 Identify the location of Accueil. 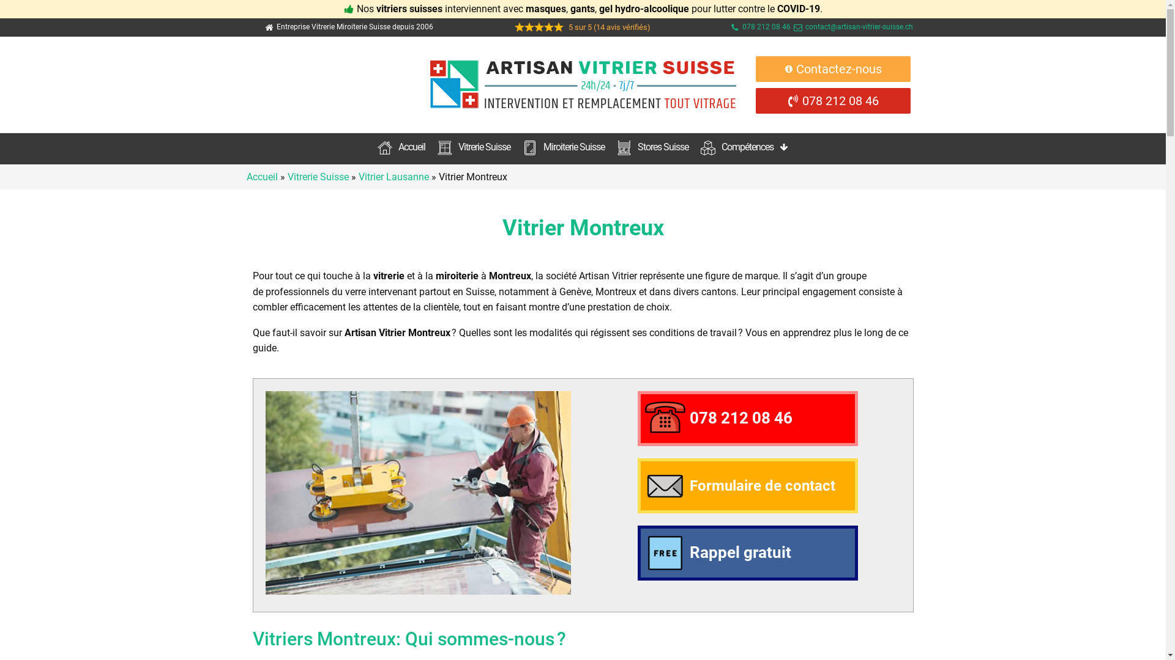
(401, 149).